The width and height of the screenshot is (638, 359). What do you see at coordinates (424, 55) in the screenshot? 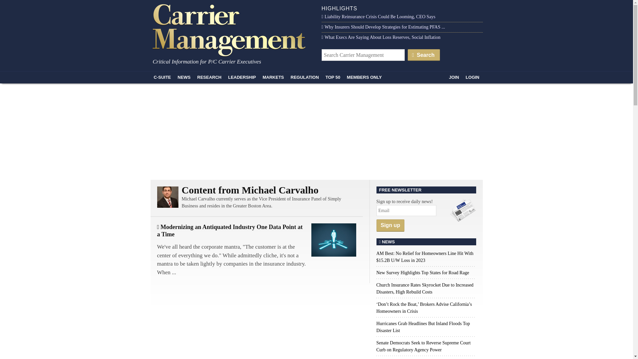
I see `Search` at bounding box center [424, 55].